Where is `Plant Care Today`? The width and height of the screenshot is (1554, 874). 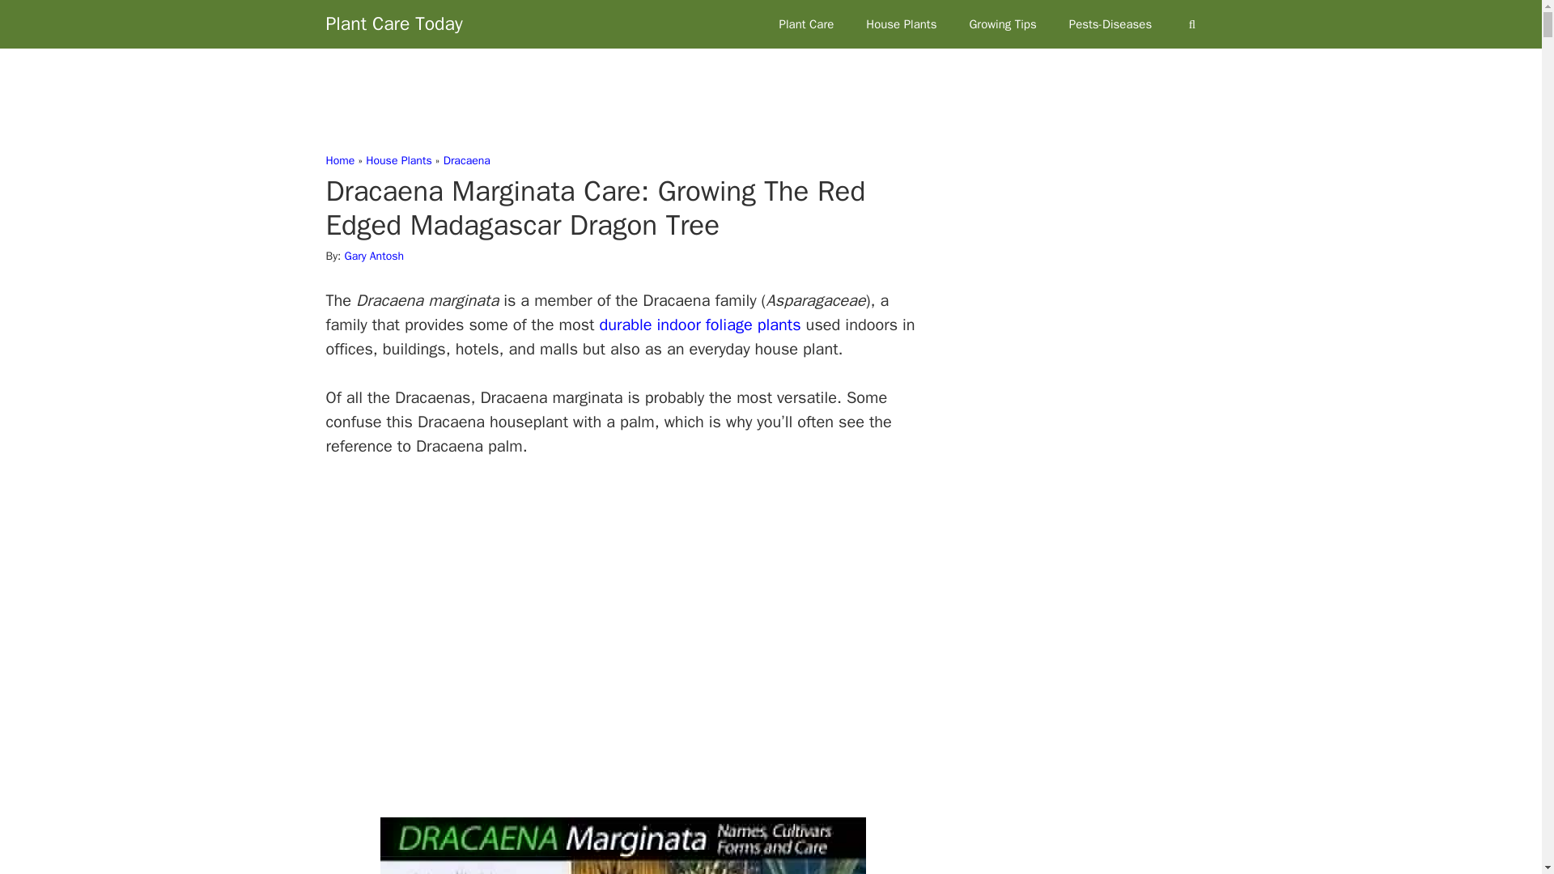
Plant Care Today is located at coordinates (393, 24).